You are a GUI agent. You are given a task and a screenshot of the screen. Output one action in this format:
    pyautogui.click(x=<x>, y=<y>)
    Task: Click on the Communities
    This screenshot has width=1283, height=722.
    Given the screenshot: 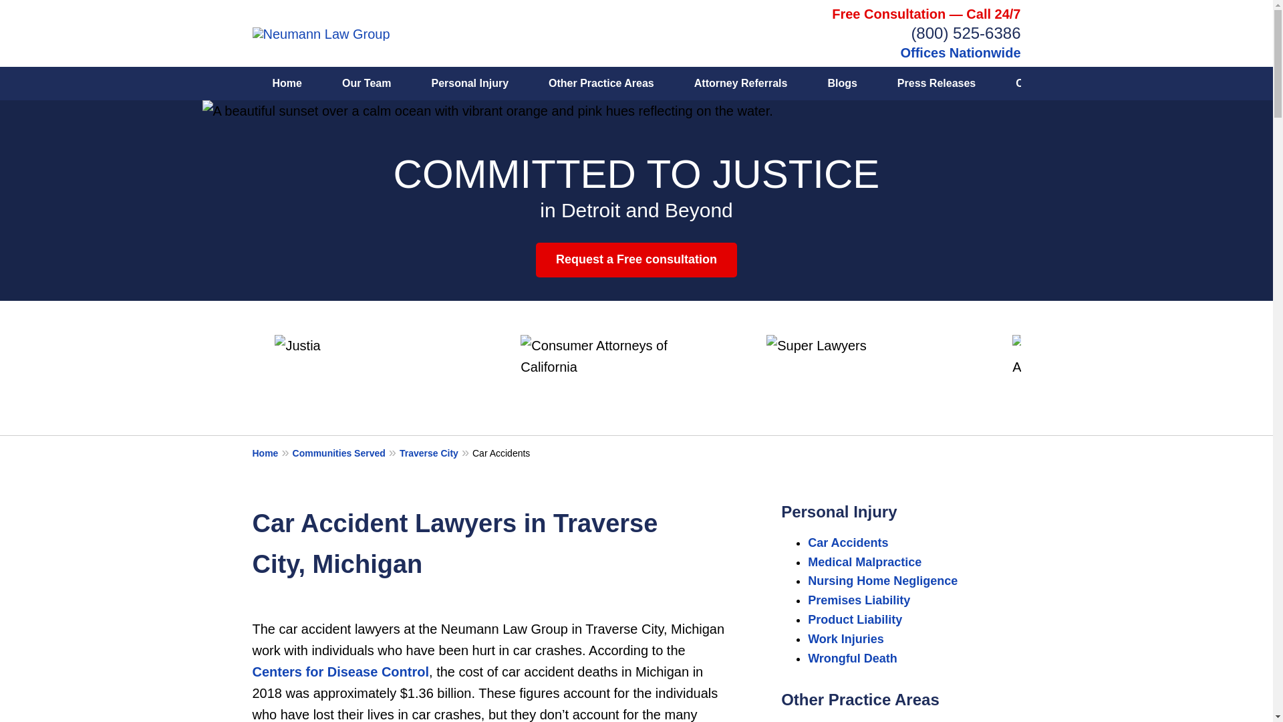 What is the action you would take?
    pyautogui.click(x=1049, y=84)
    